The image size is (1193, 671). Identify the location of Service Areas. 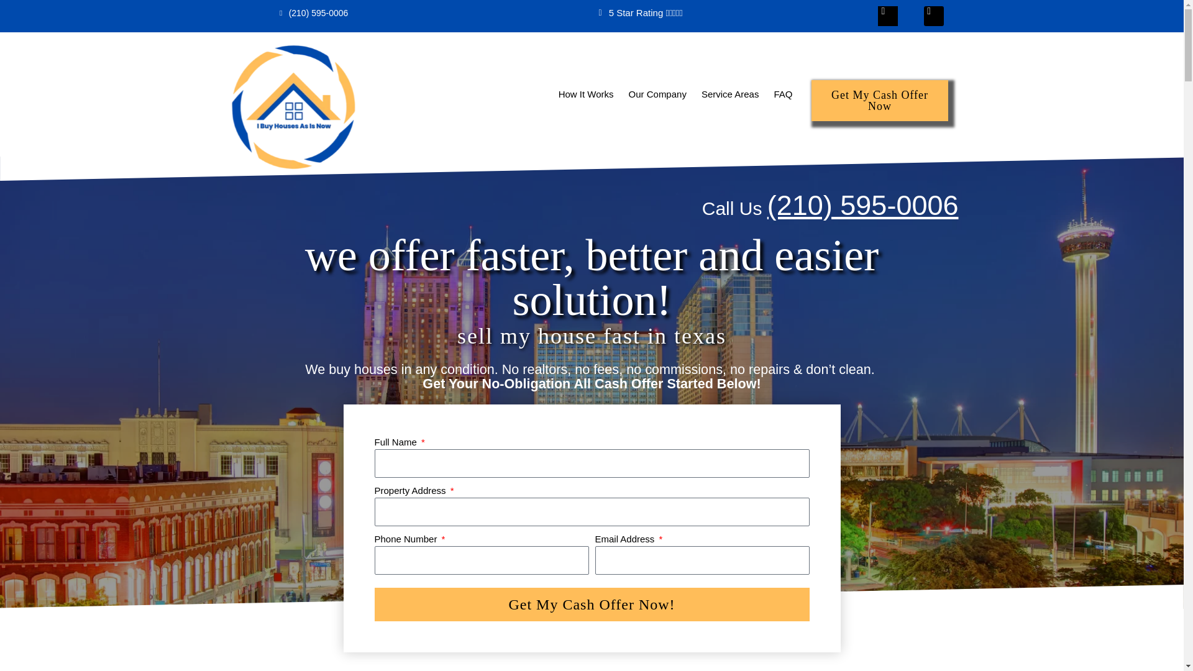
(729, 94).